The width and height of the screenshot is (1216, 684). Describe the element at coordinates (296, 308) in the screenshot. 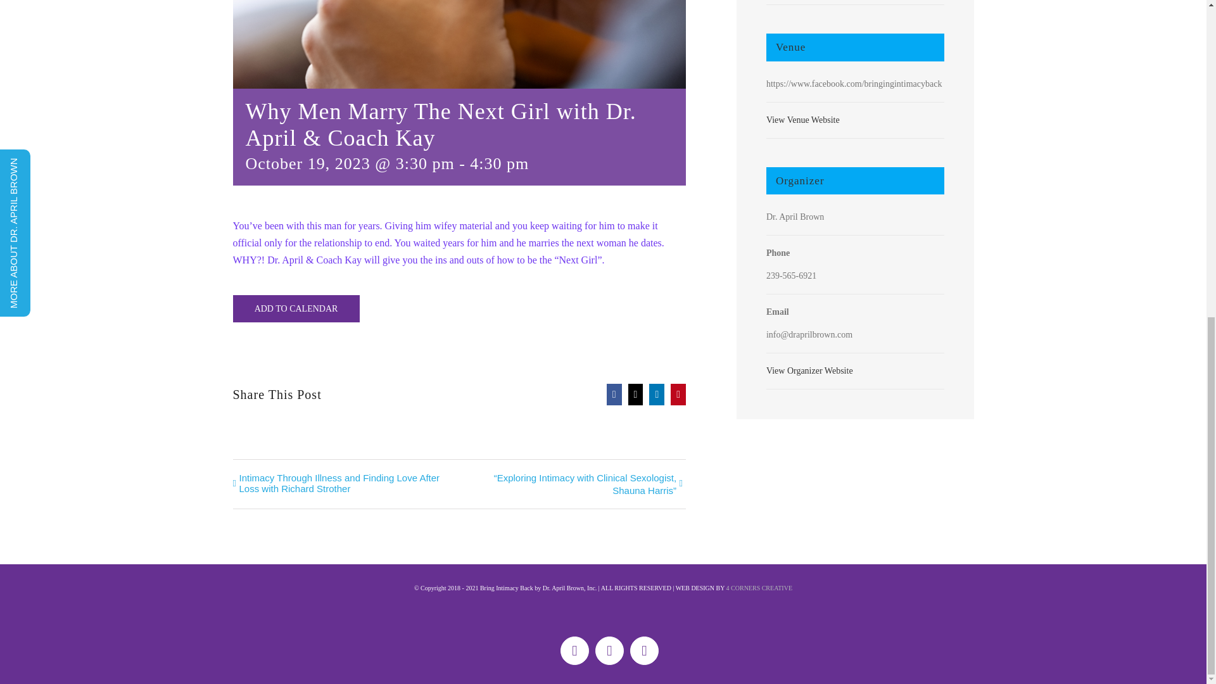

I see `ADD TO CALENDAR` at that location.